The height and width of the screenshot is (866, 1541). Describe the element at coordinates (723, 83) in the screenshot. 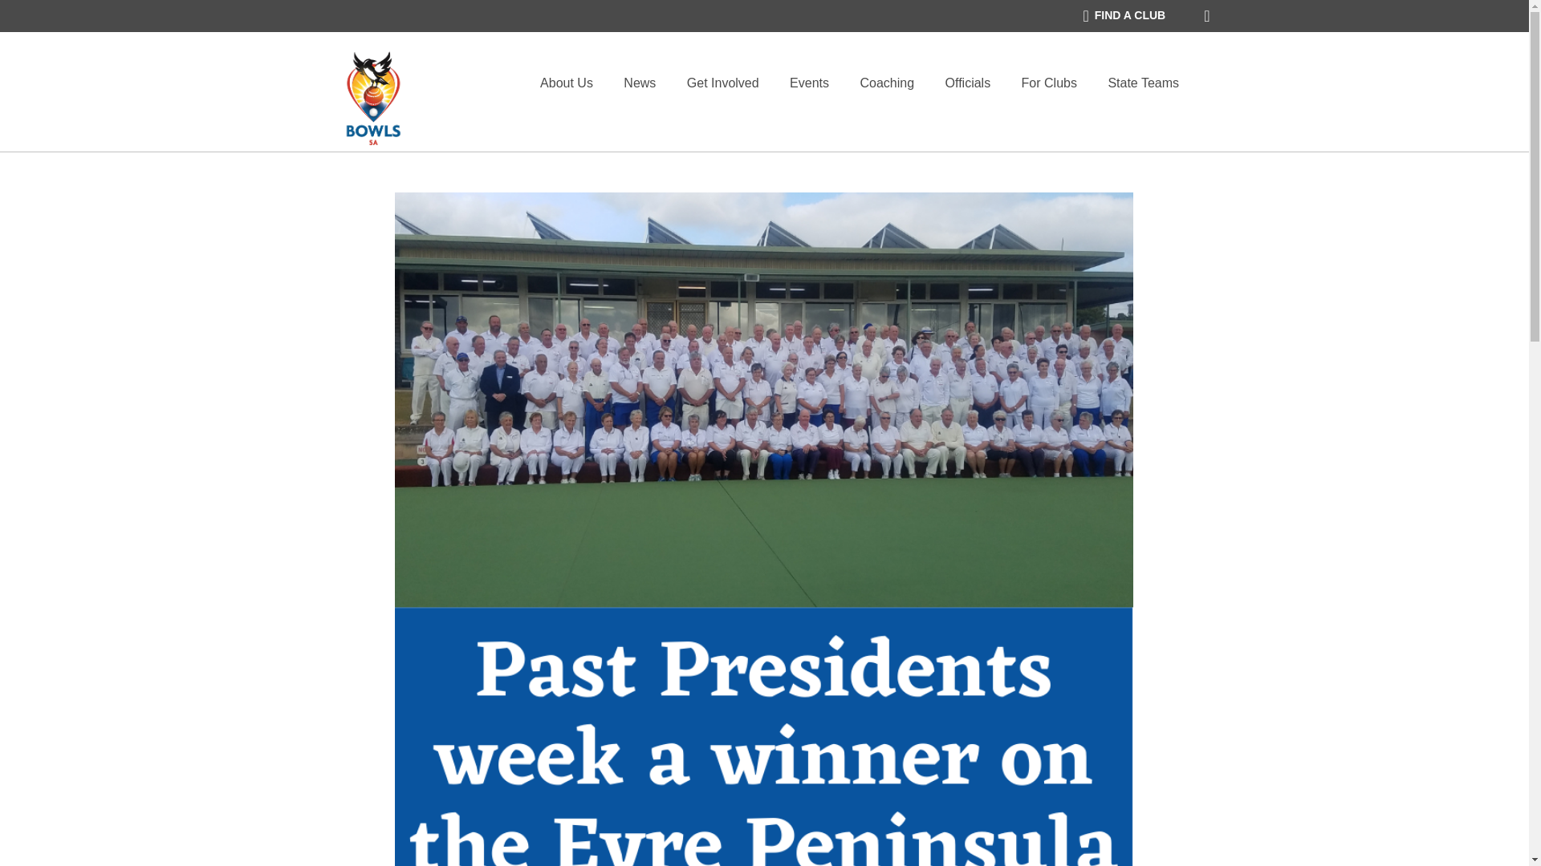

I see `Get Involved` at that location.